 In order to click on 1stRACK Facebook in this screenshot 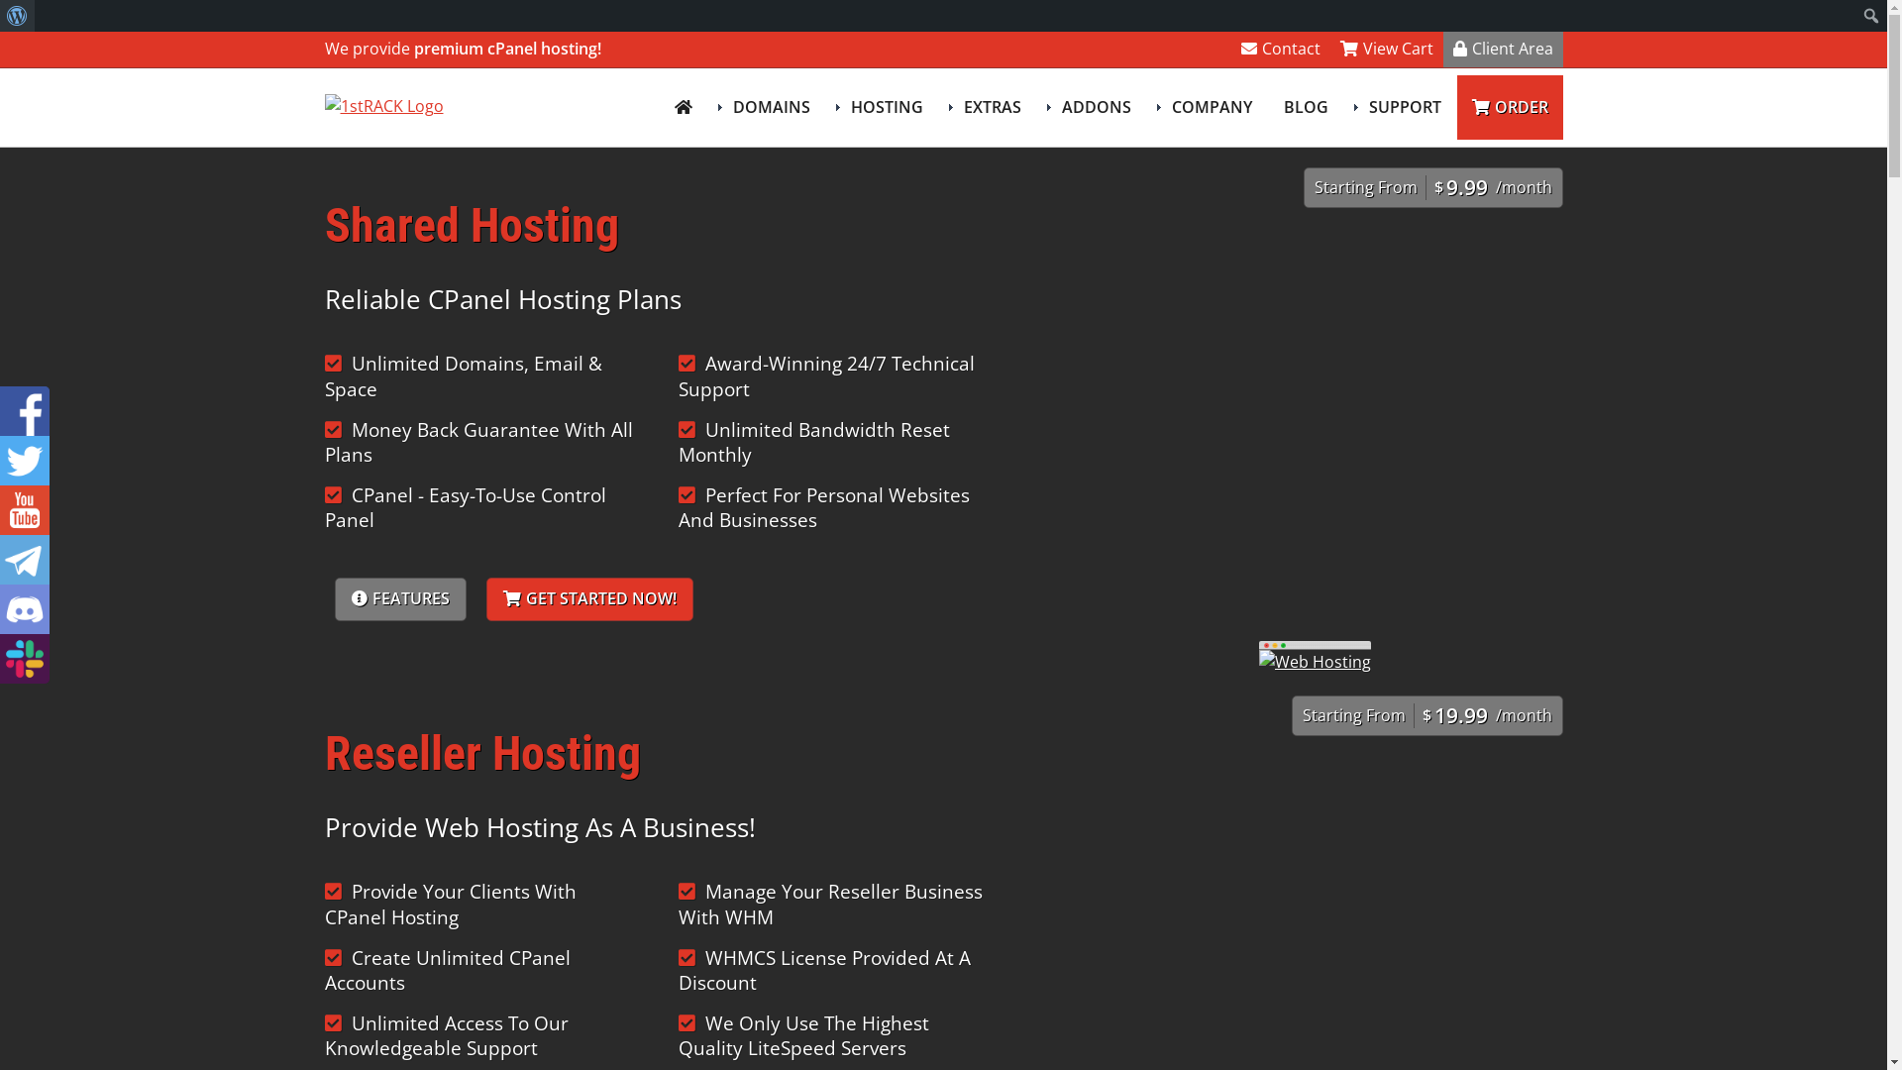, I will do `click(25, 411)`.